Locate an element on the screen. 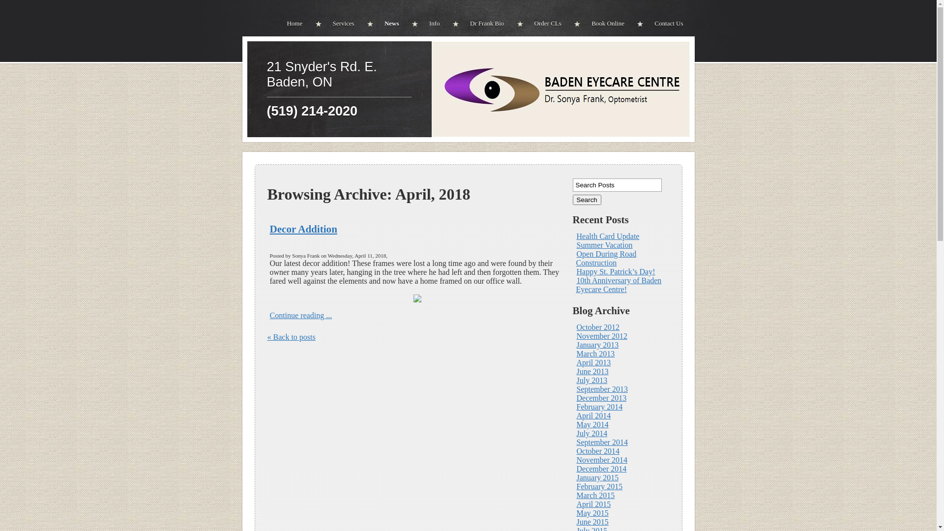  Decor Addition is located at coordinates (303, 229).